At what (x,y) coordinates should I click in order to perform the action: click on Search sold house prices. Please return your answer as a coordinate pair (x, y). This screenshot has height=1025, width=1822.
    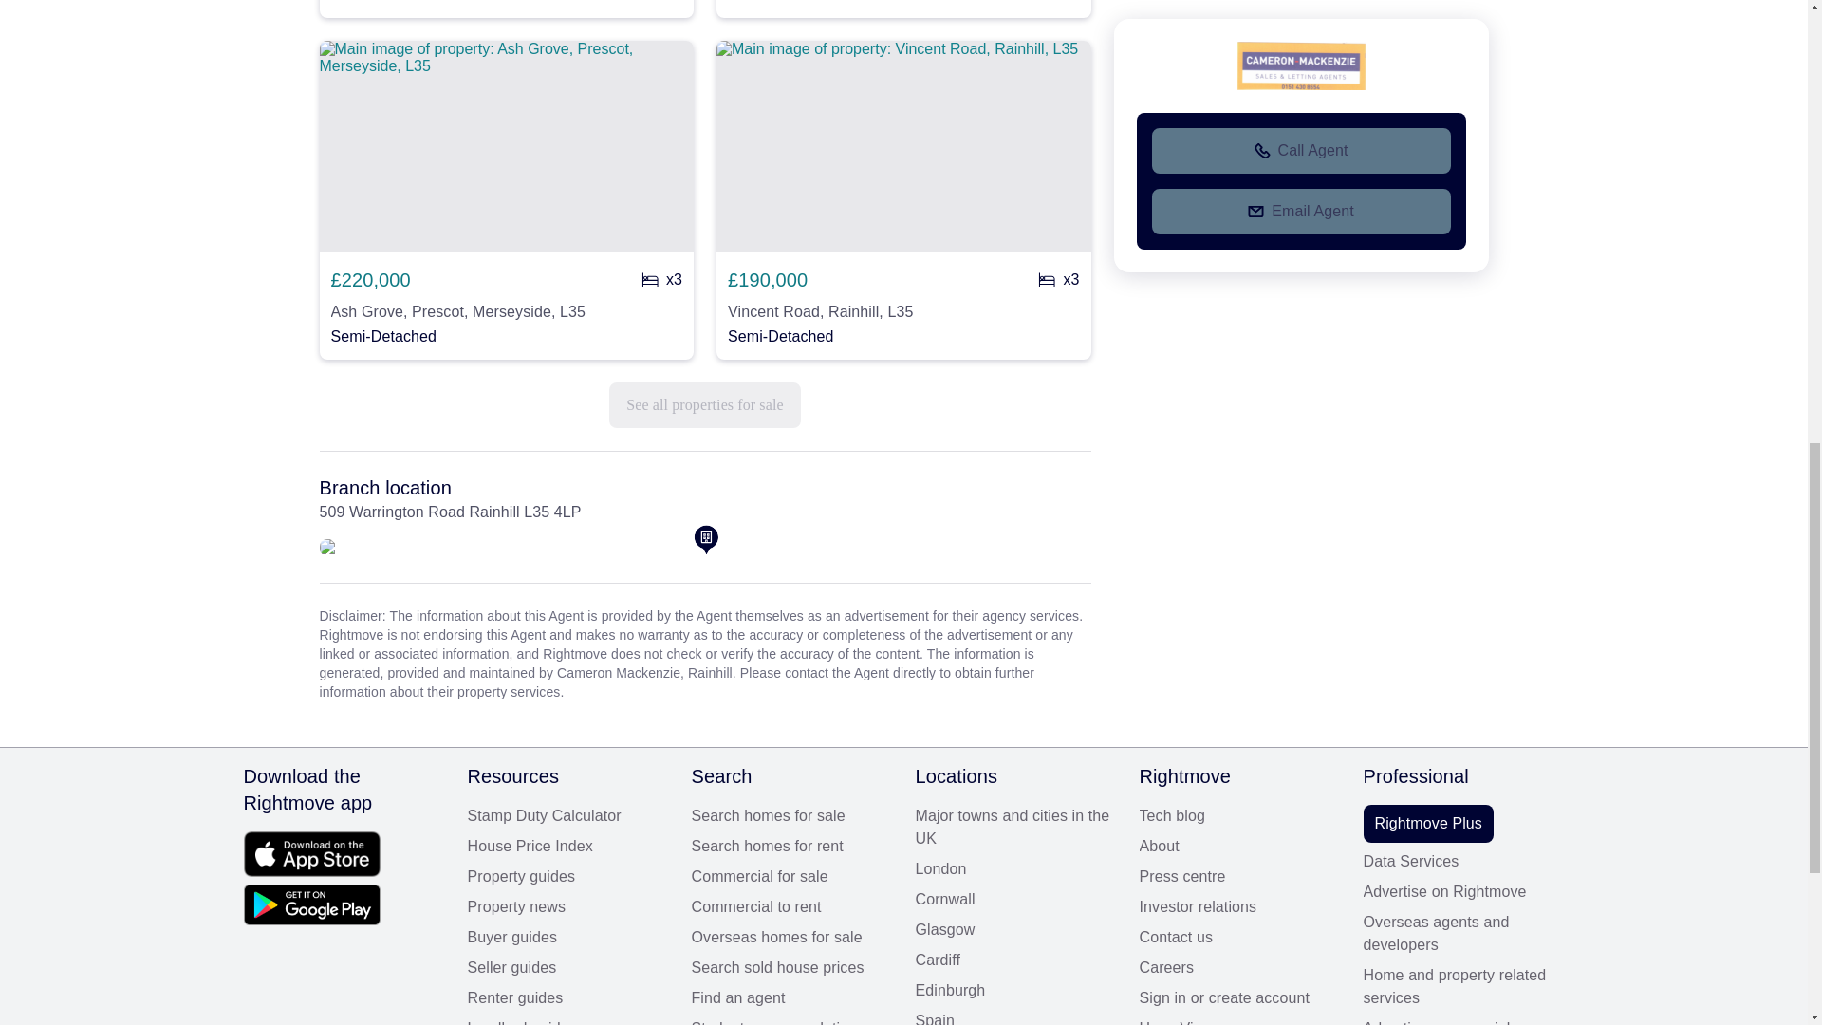
    Looking at the image, I should click on (791, 968).